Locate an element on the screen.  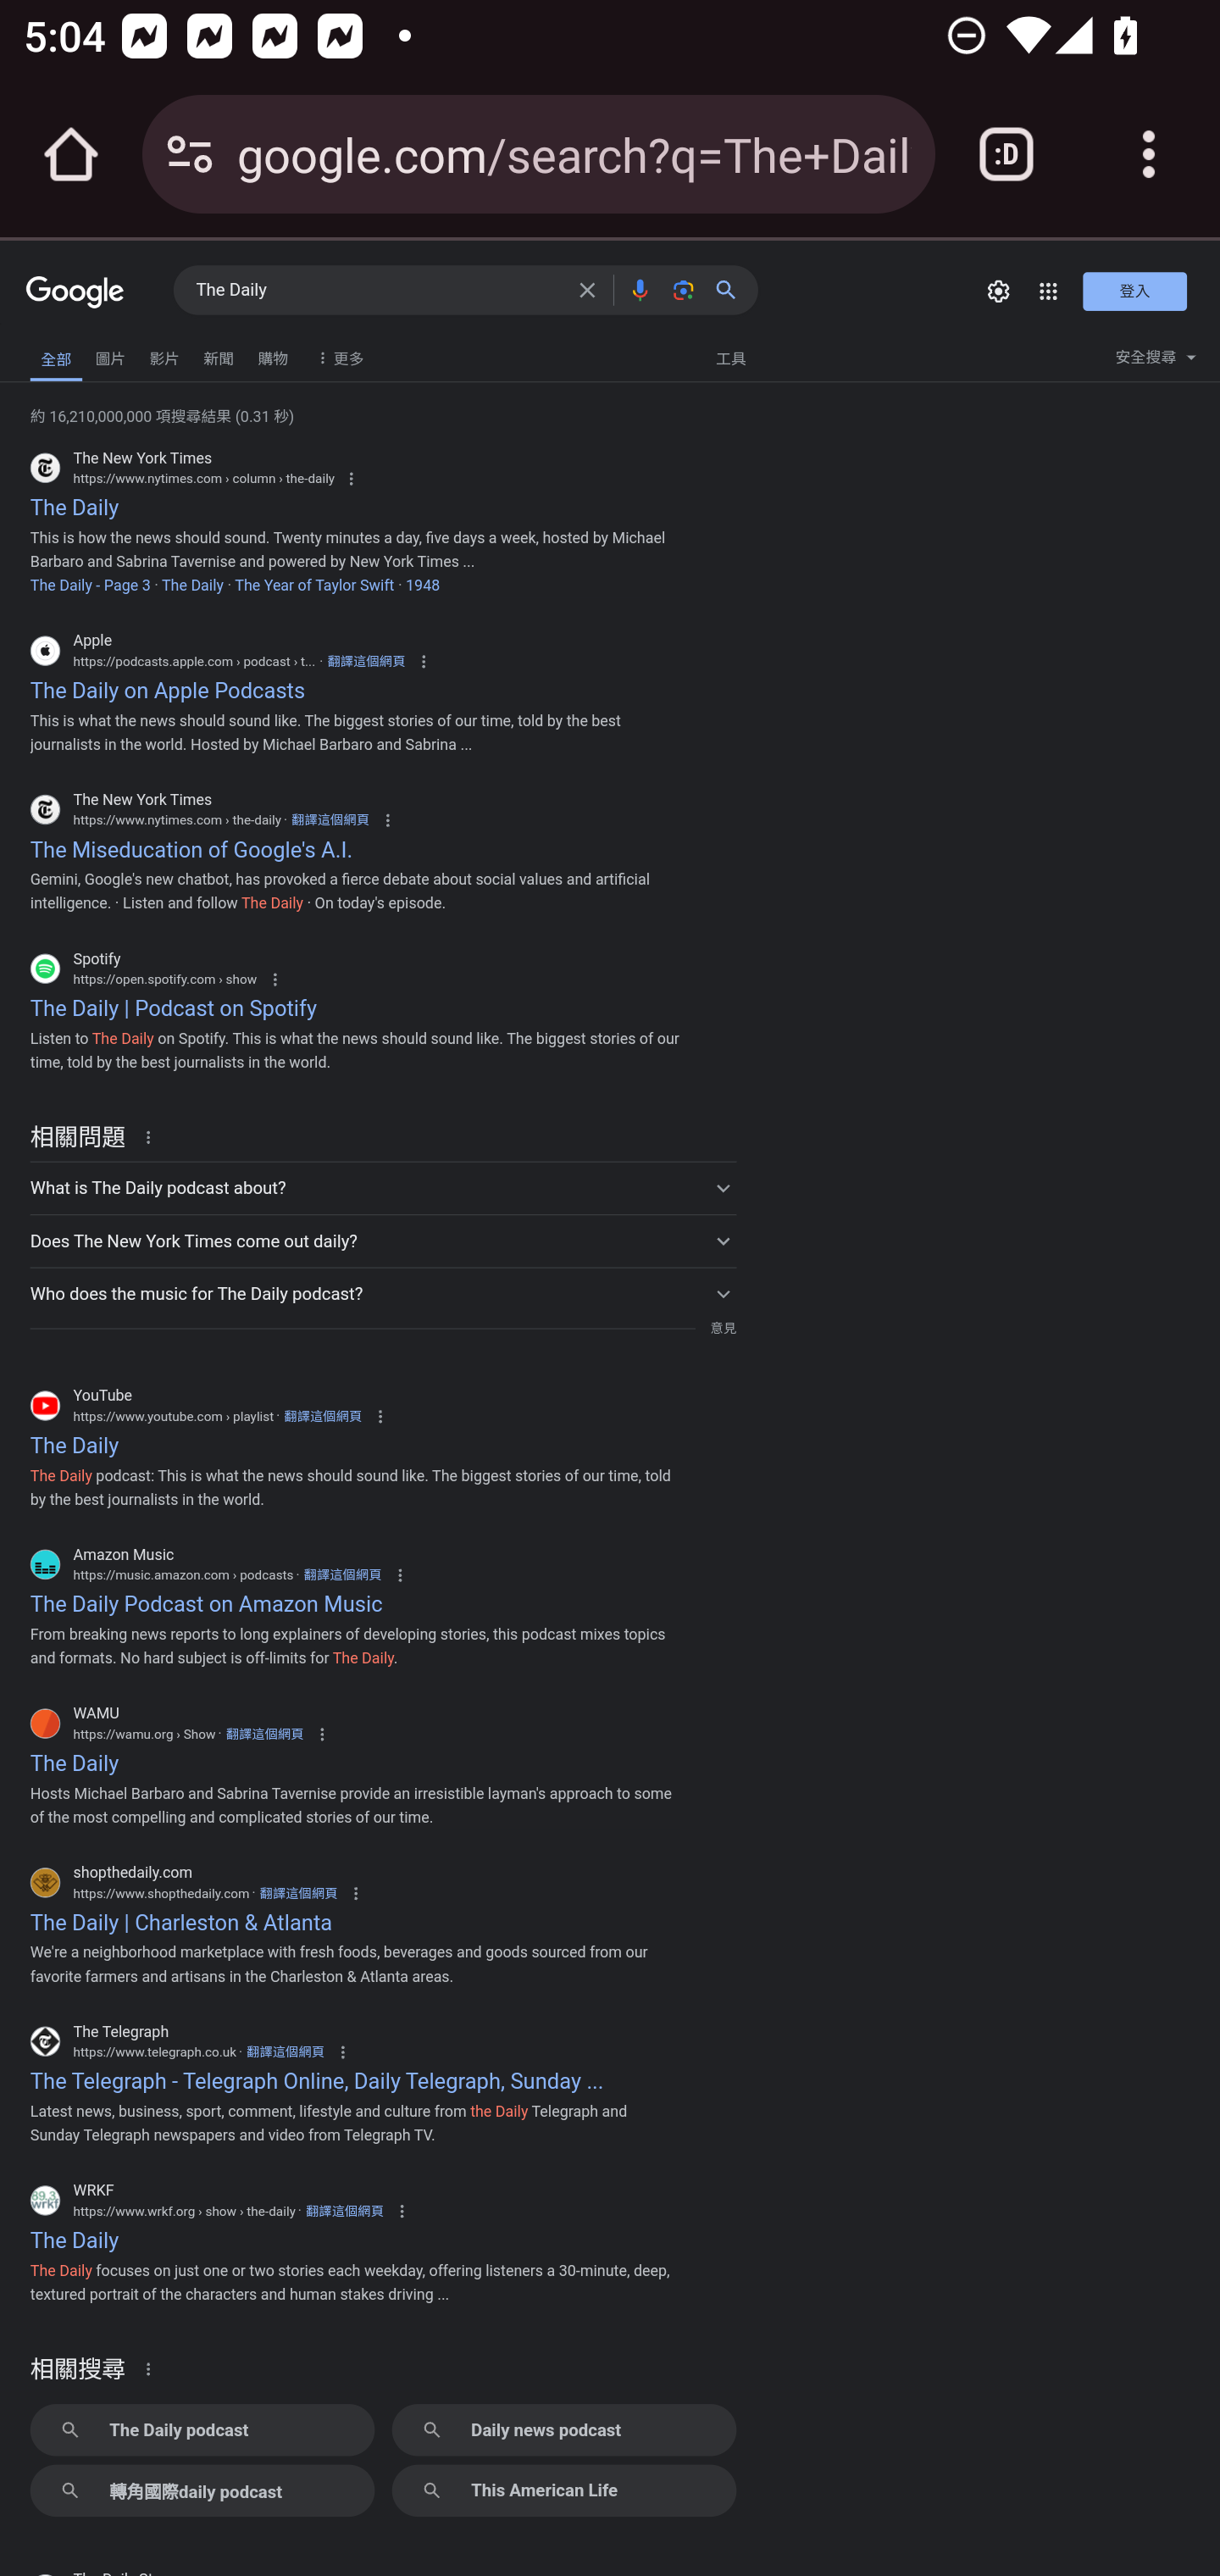
翻譯這個網頁 is located at coordinates (263, 1734).